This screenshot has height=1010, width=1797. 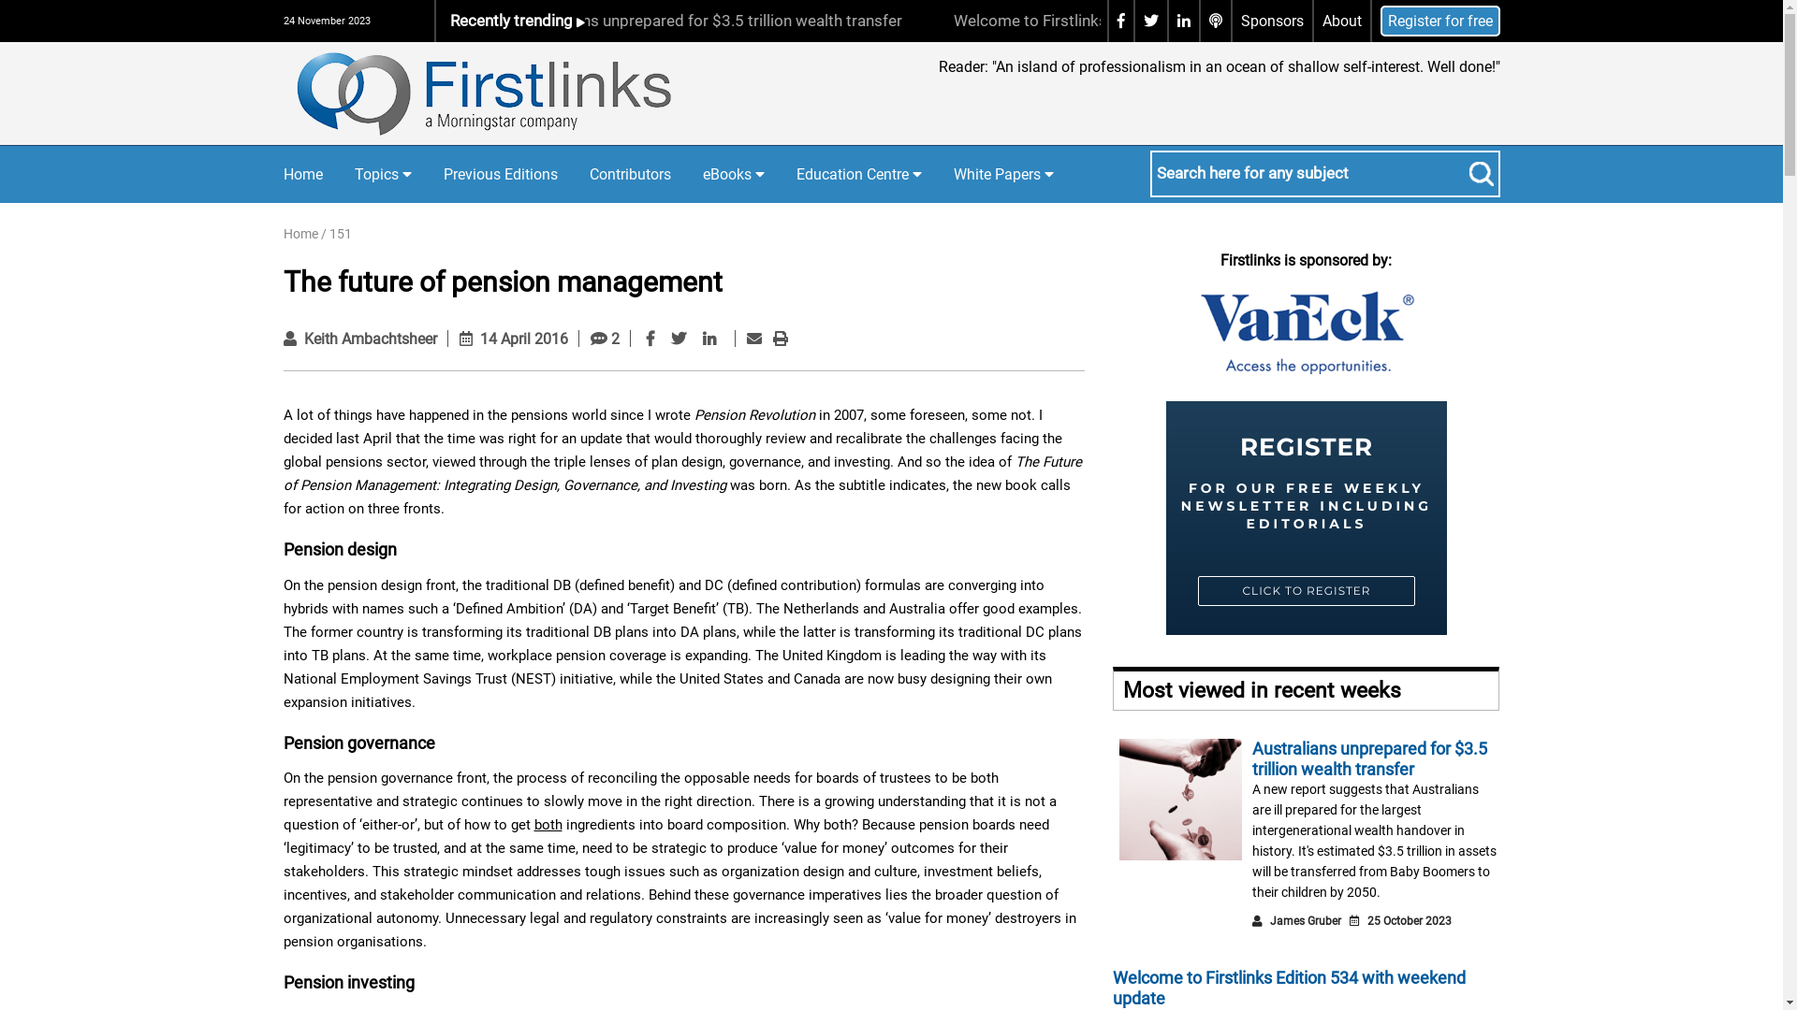 I want to click on Print, so click(x=781, y=339).